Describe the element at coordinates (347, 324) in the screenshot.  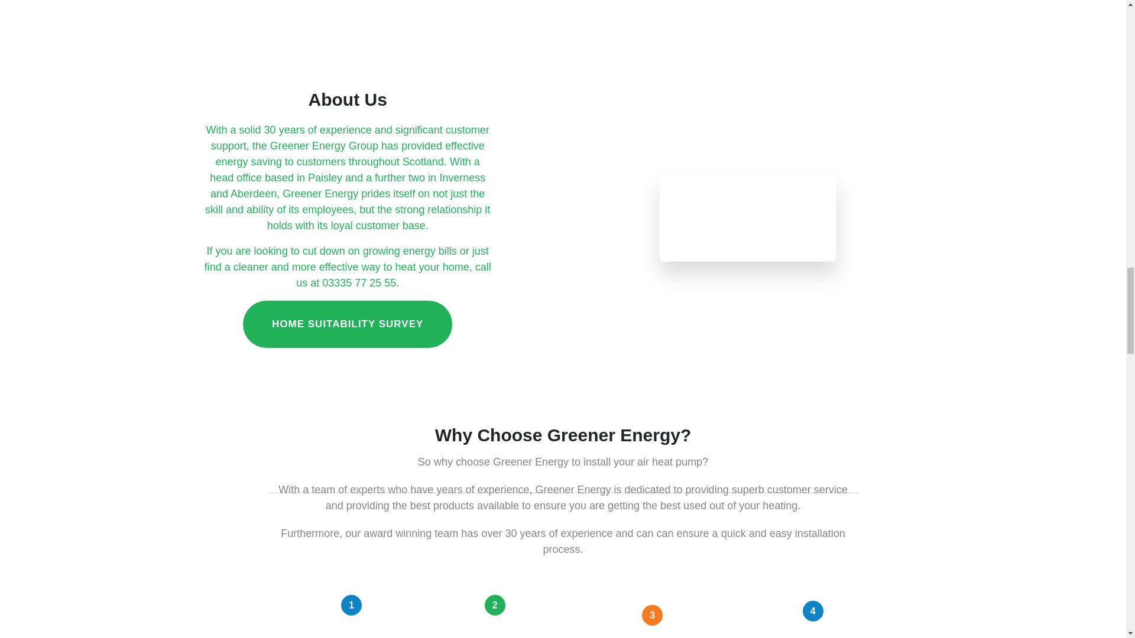
I see `HOME SUITABILITY SURVEY` at that location.